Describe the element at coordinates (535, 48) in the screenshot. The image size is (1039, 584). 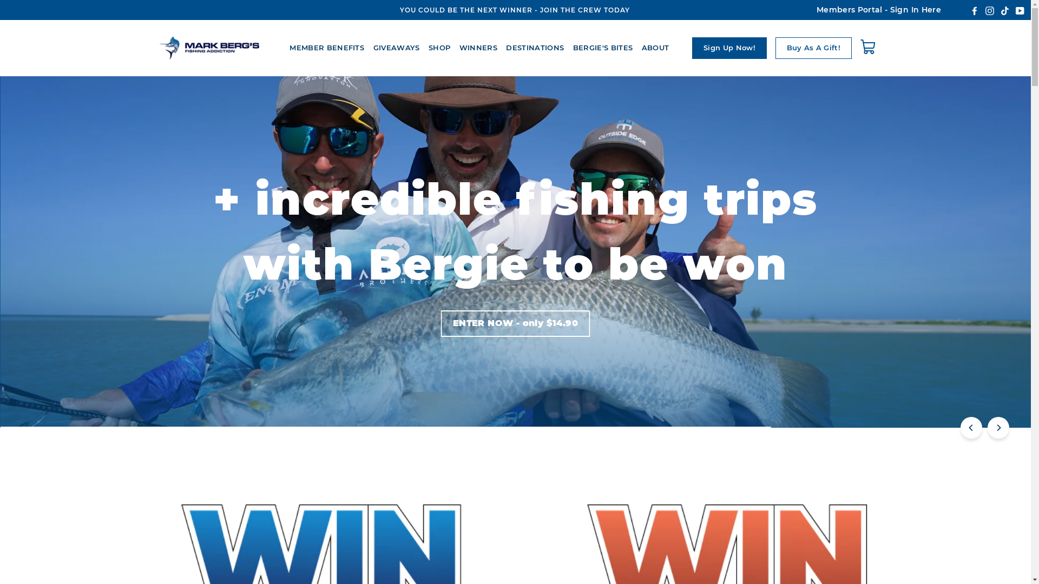
I see `DESTINATIONS` at that location.